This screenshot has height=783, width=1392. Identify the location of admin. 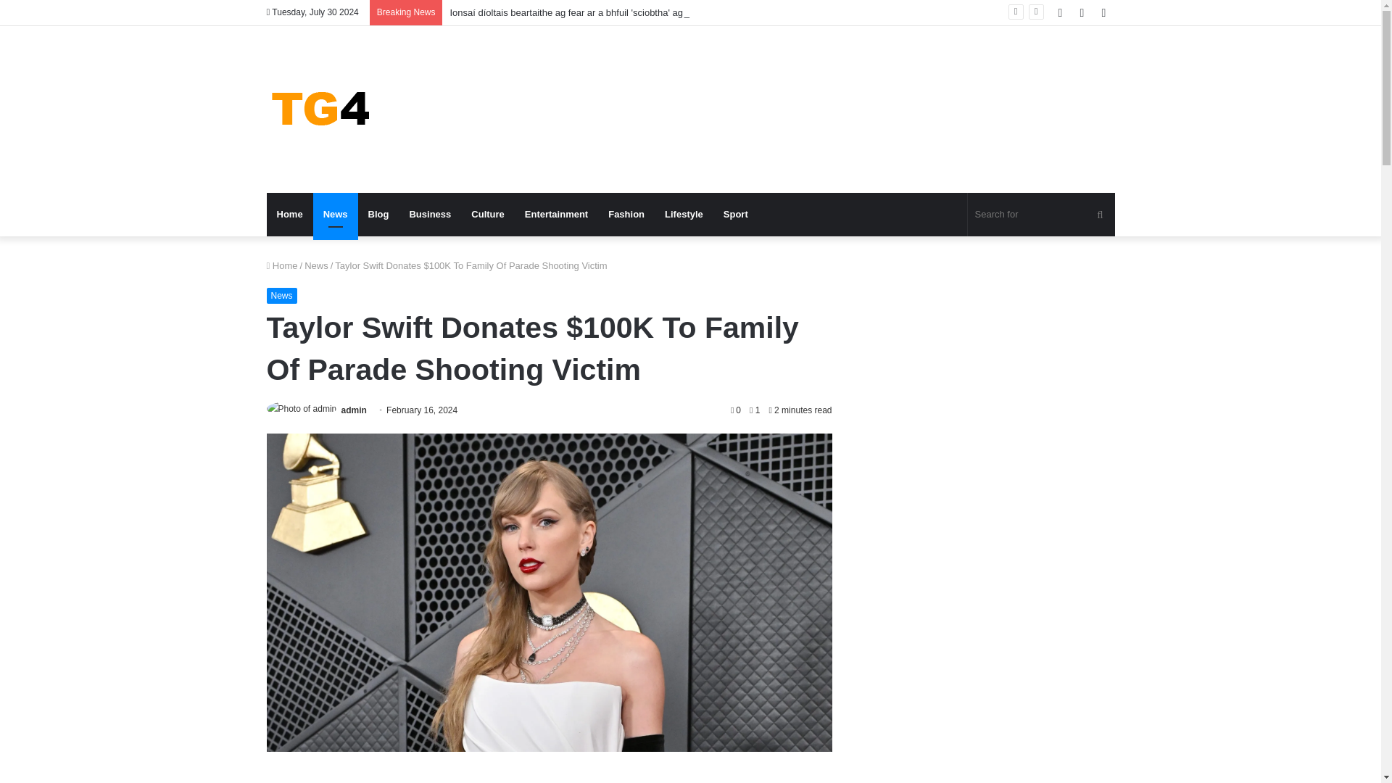
(354, 410).